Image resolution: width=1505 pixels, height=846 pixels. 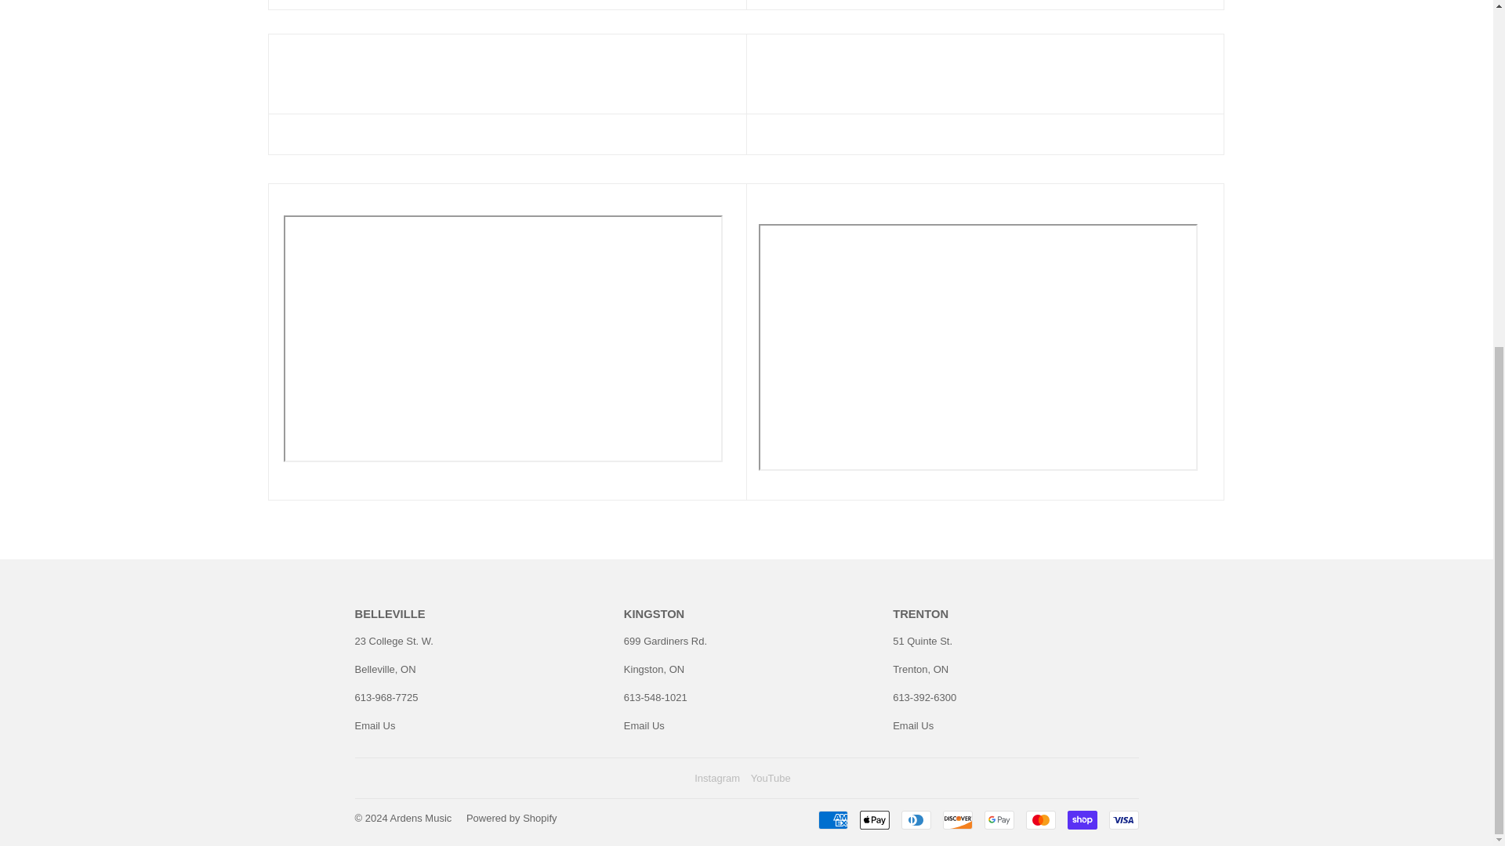 I want to click on YouTube video player, so click(x=503, y=338).